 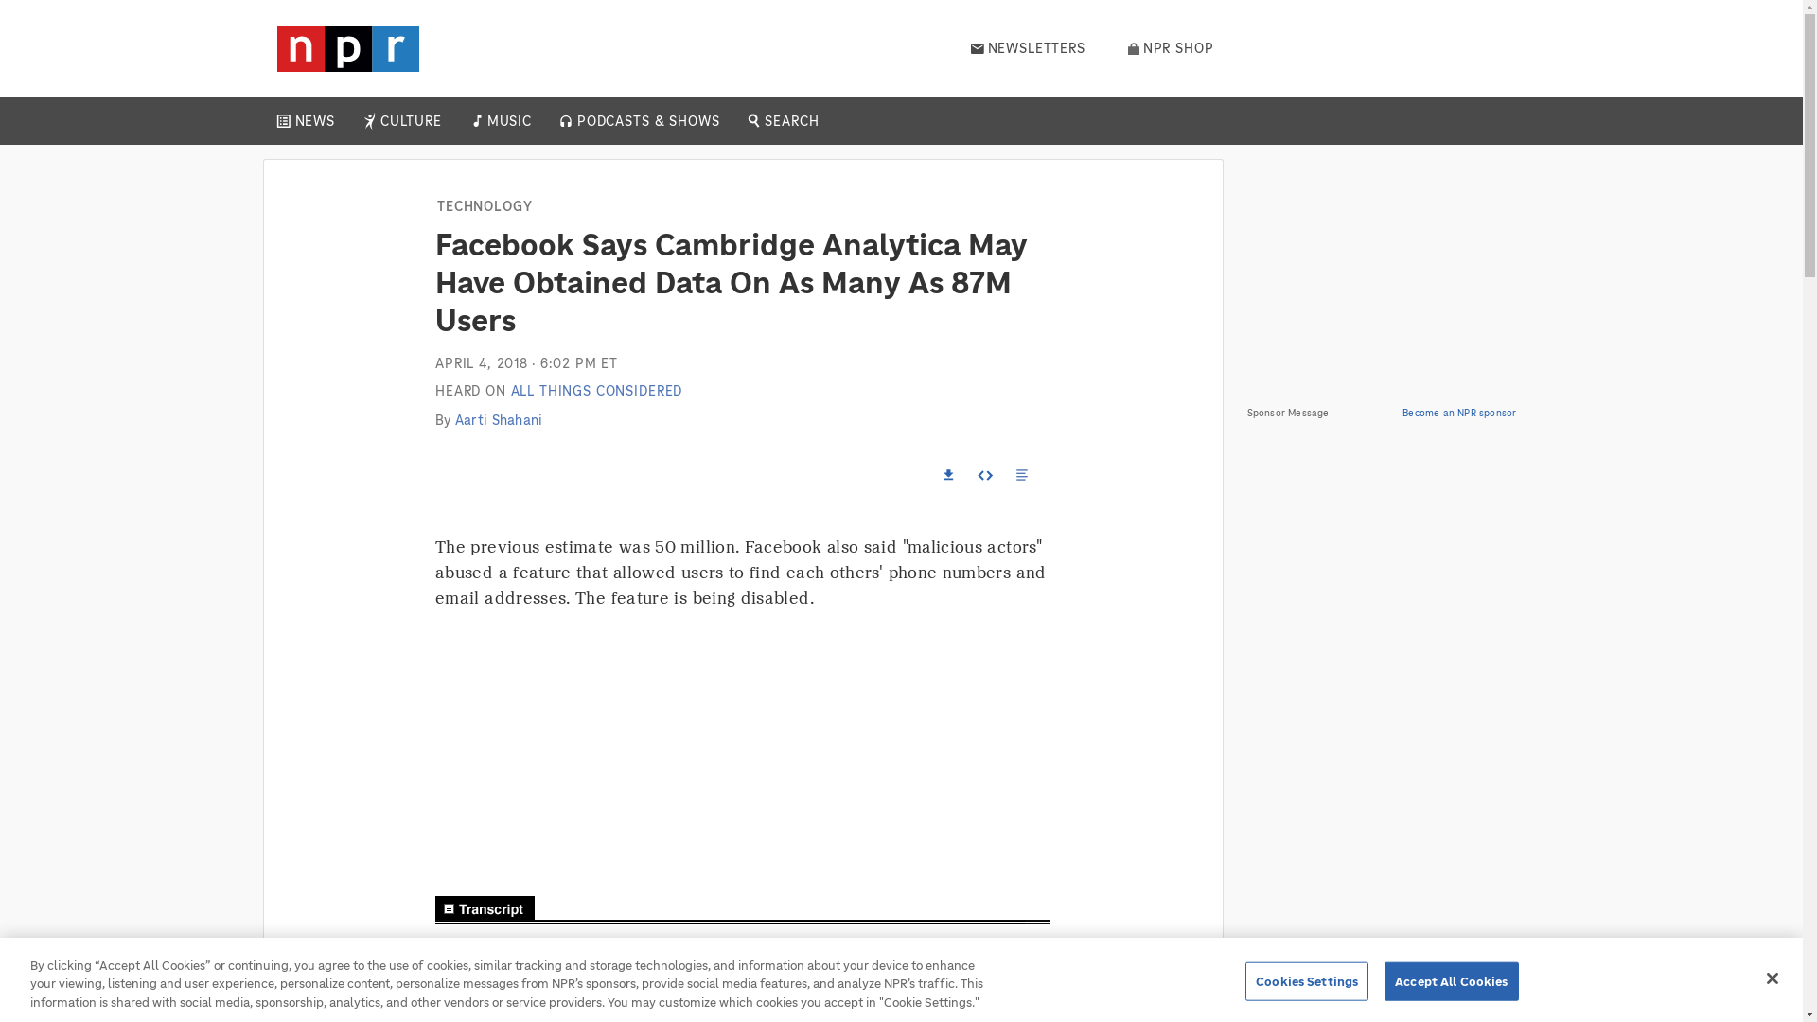 I want to click on NPR SHOP, so click(x=1171, y=48).